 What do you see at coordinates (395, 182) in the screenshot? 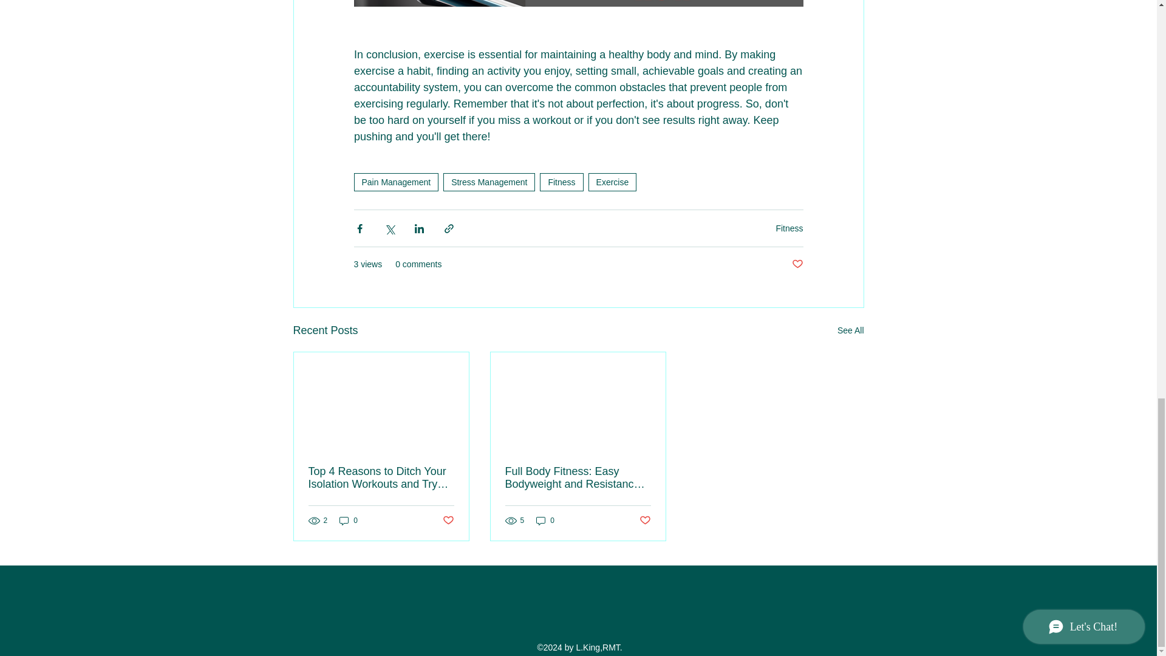
I see `Pain Management` at bounding box center [395, 182].